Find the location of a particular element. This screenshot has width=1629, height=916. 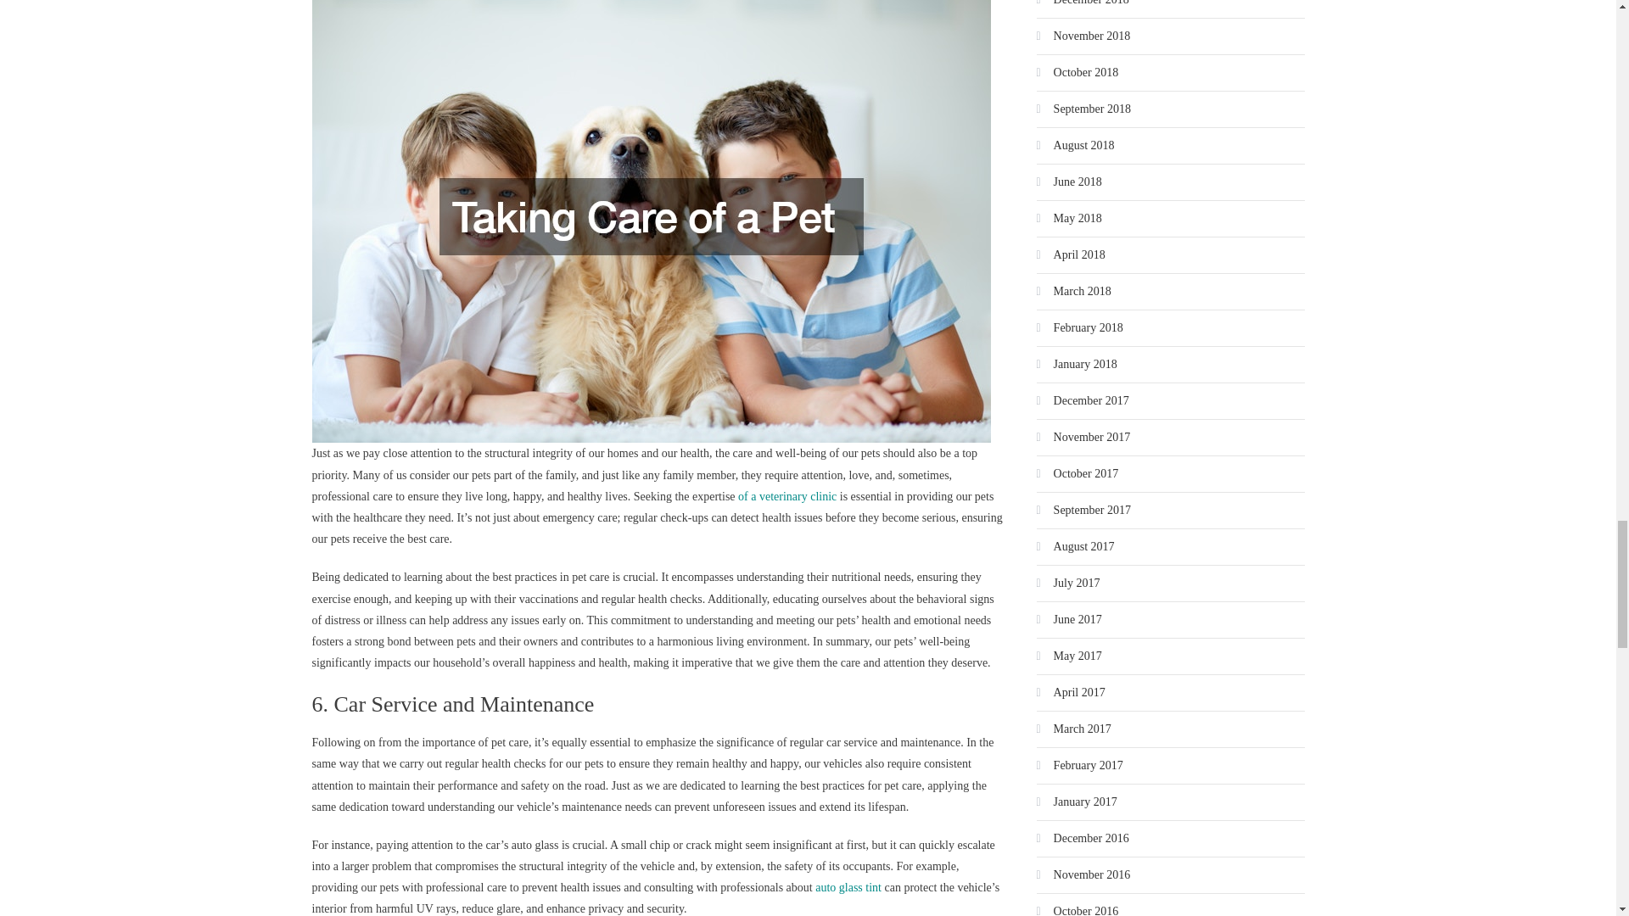

of a veterinary clinic is located at coordinates (787, 495).